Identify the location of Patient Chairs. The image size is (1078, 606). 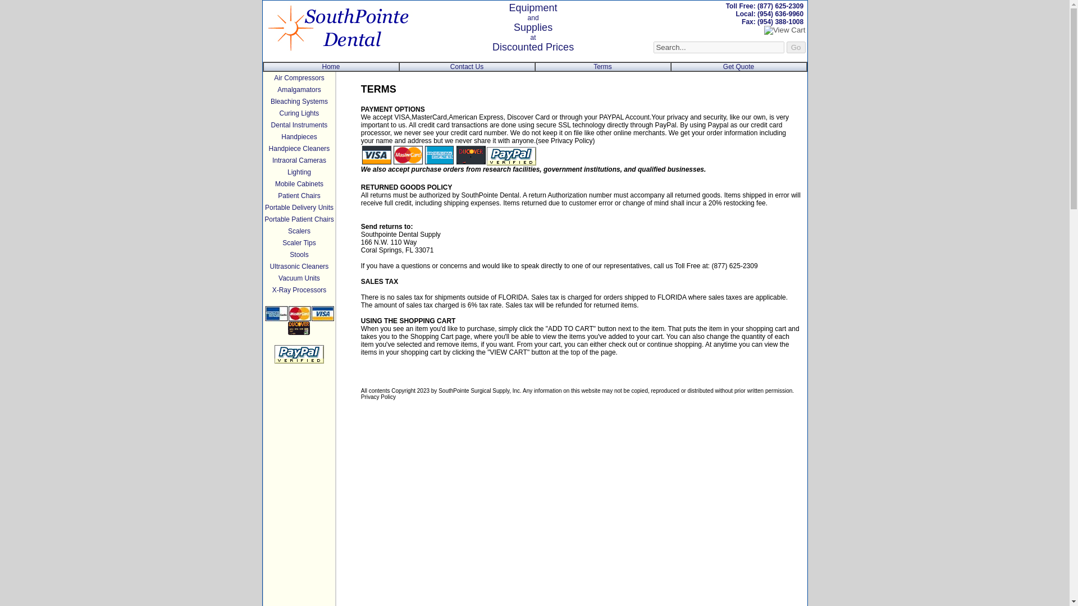
(299, 196).